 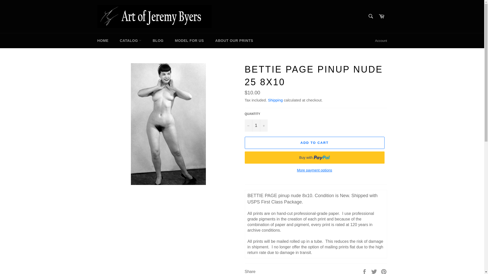 I want to click on Search, so click(x=370, y=16).